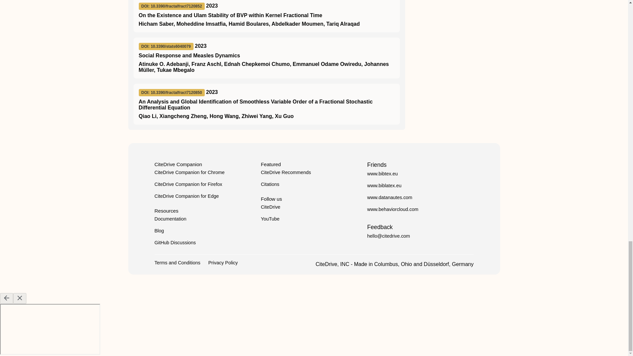  I want to click on GitHub Discussions, so click(175, 243).